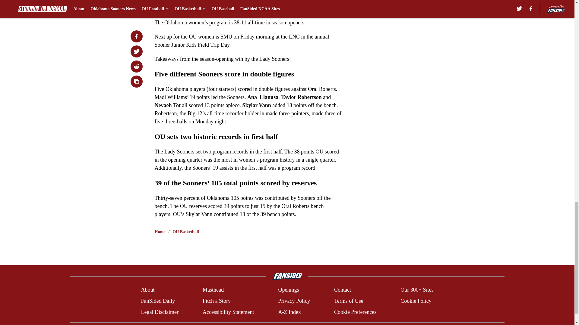 The width and height of the screenshot is (579, 325). I want to click on Legal Disclaimer, so click(159, 312).